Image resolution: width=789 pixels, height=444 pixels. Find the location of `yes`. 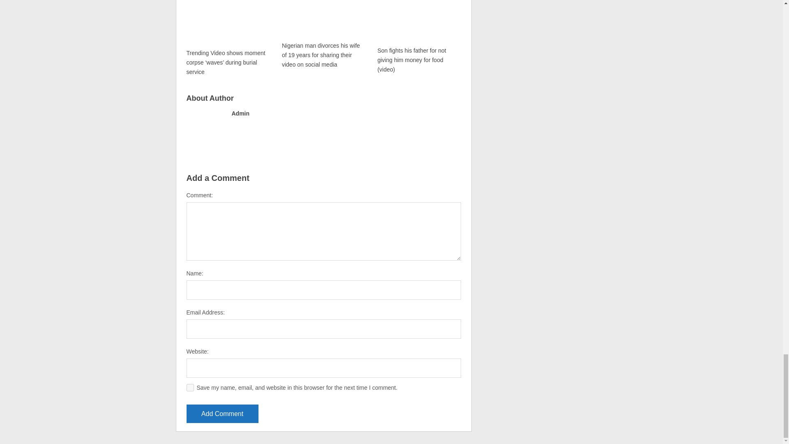

yes is located at coordinates (190, 387).